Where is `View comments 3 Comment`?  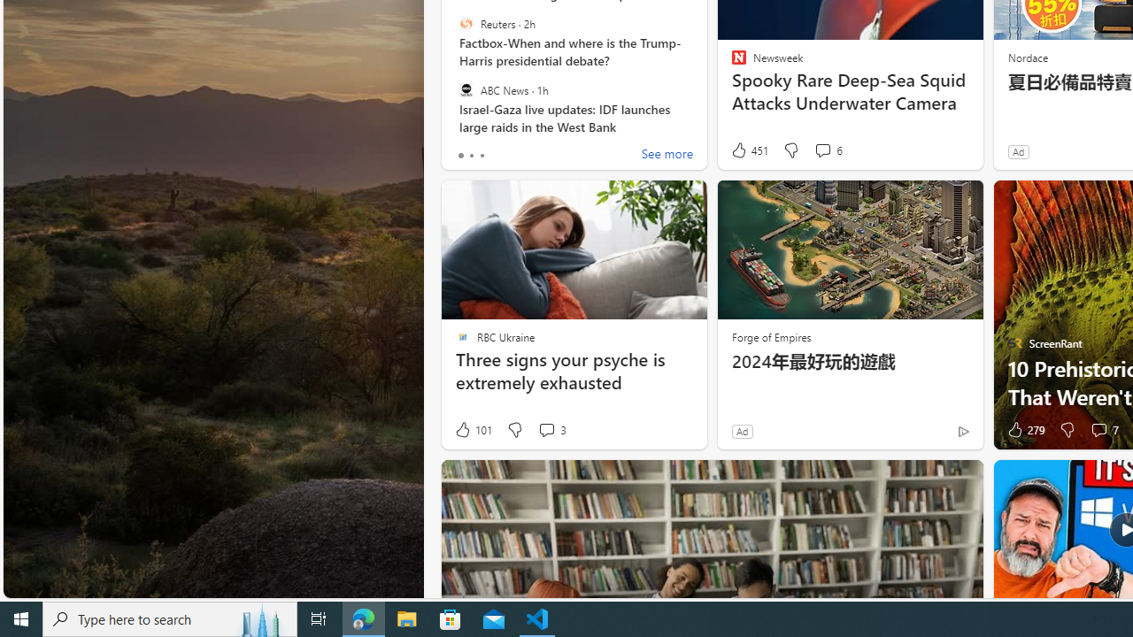 View comments 3 Comment is located at coordinates (546, 430).